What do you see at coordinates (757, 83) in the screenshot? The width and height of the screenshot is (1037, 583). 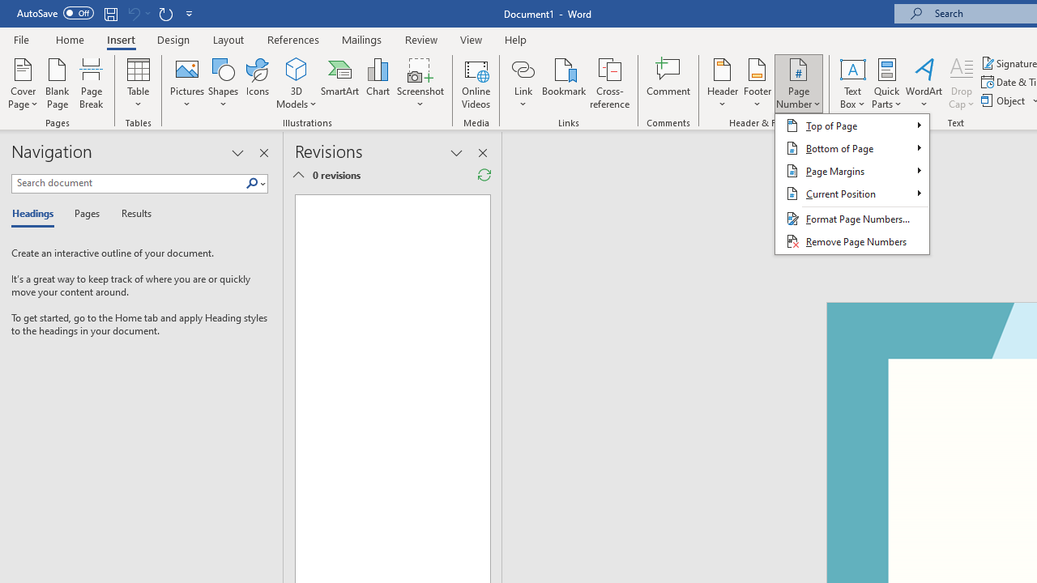 I see `Footer` at bounding box center [757, 83].